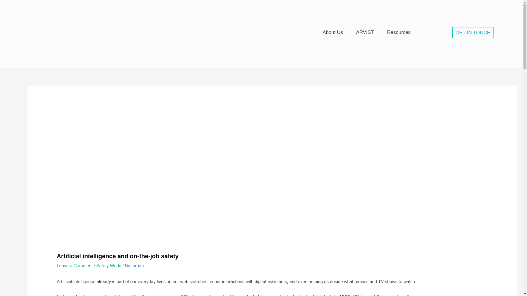 The width and height of the screenshot is (527, 296). What do you see at coordinates (138, 266) in the screenshot?
I see `View all posts by farhan` at bounding box center [138, 266].